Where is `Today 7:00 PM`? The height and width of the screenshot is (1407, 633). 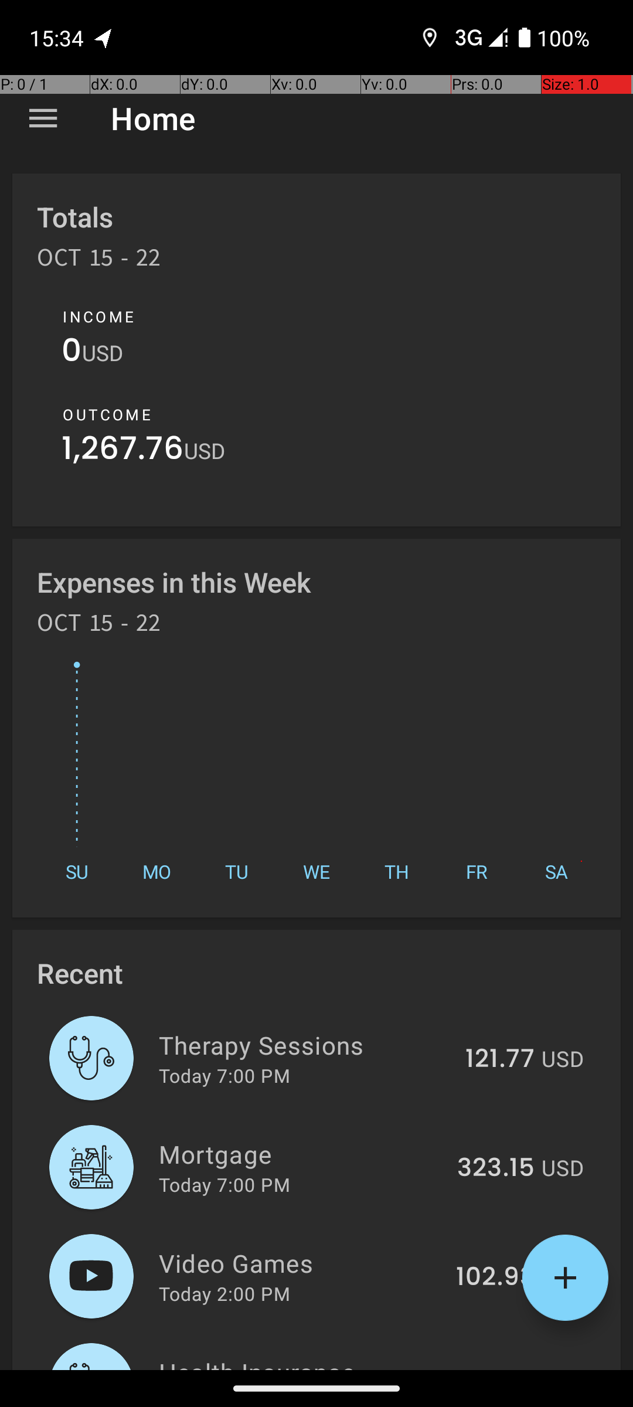
Today 7:00 PM is located at coordinates (224, 1075).